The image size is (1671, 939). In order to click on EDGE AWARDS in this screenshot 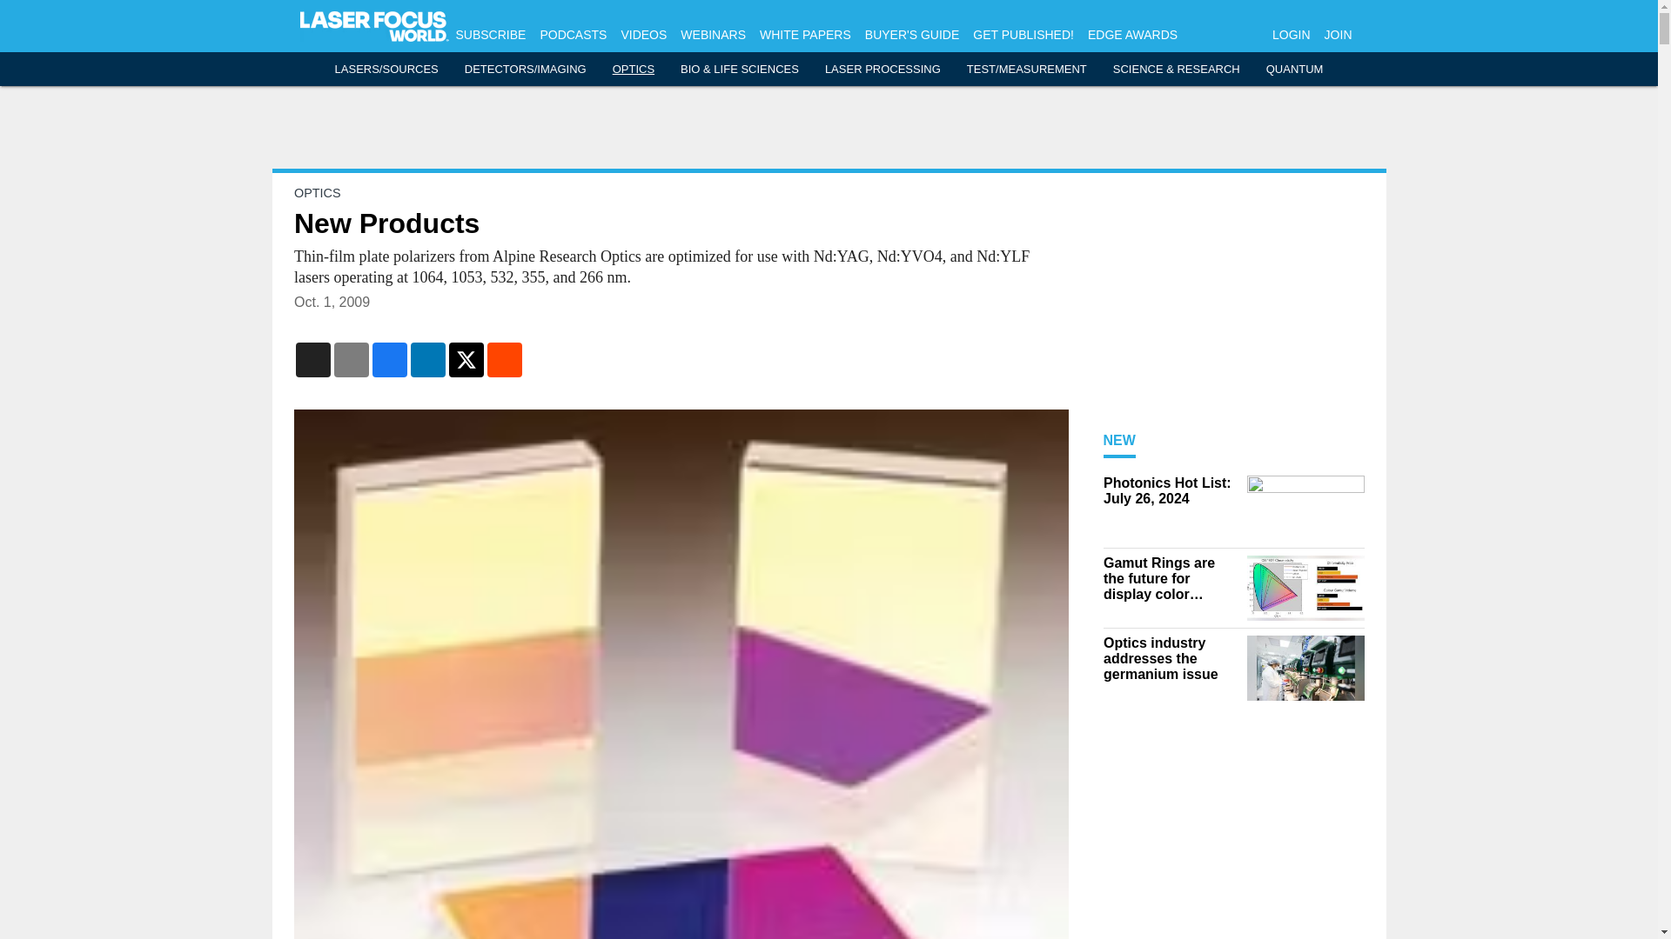, I will do `click(1132, 35)`.